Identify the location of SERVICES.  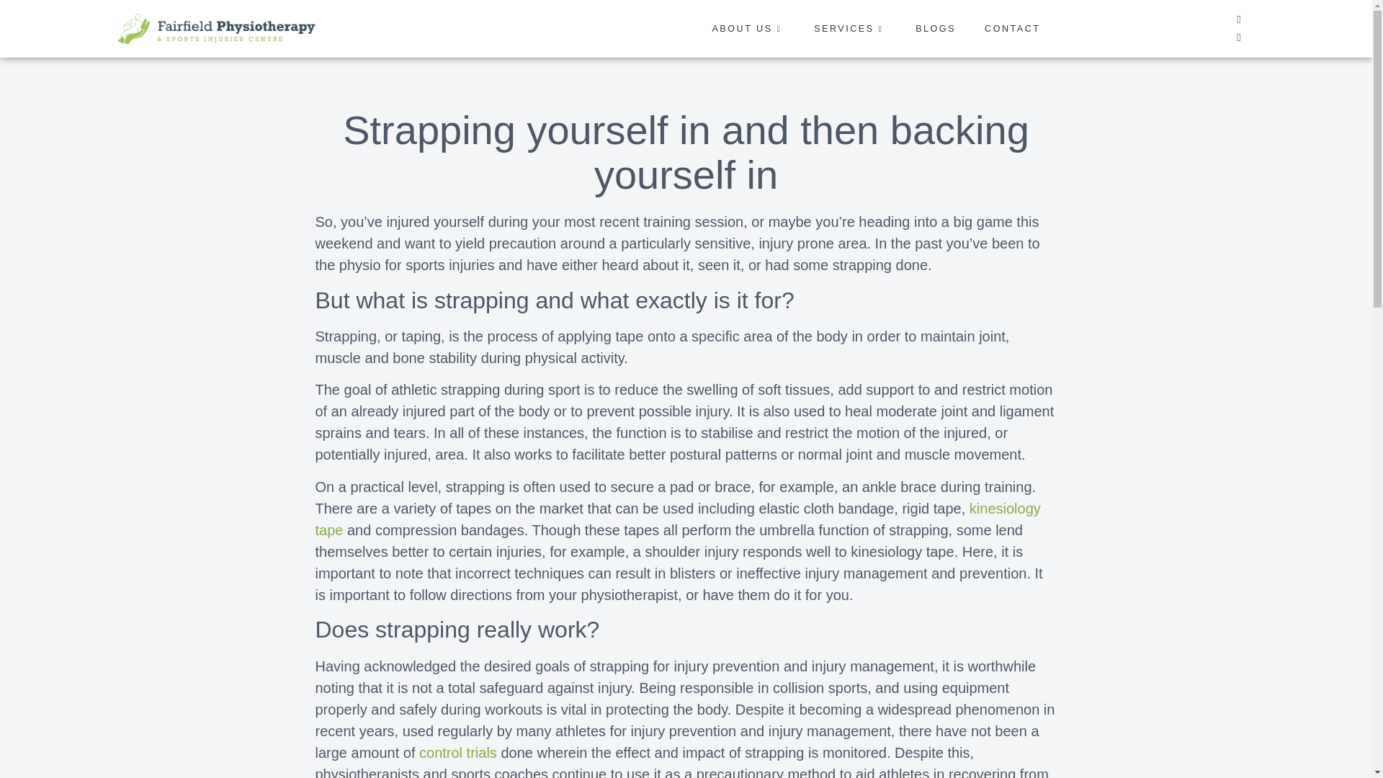
(836, 29).